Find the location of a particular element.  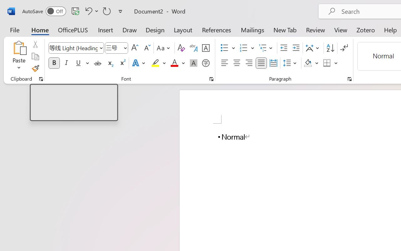

Enclose Characters... is located at coordinates (206, 63).